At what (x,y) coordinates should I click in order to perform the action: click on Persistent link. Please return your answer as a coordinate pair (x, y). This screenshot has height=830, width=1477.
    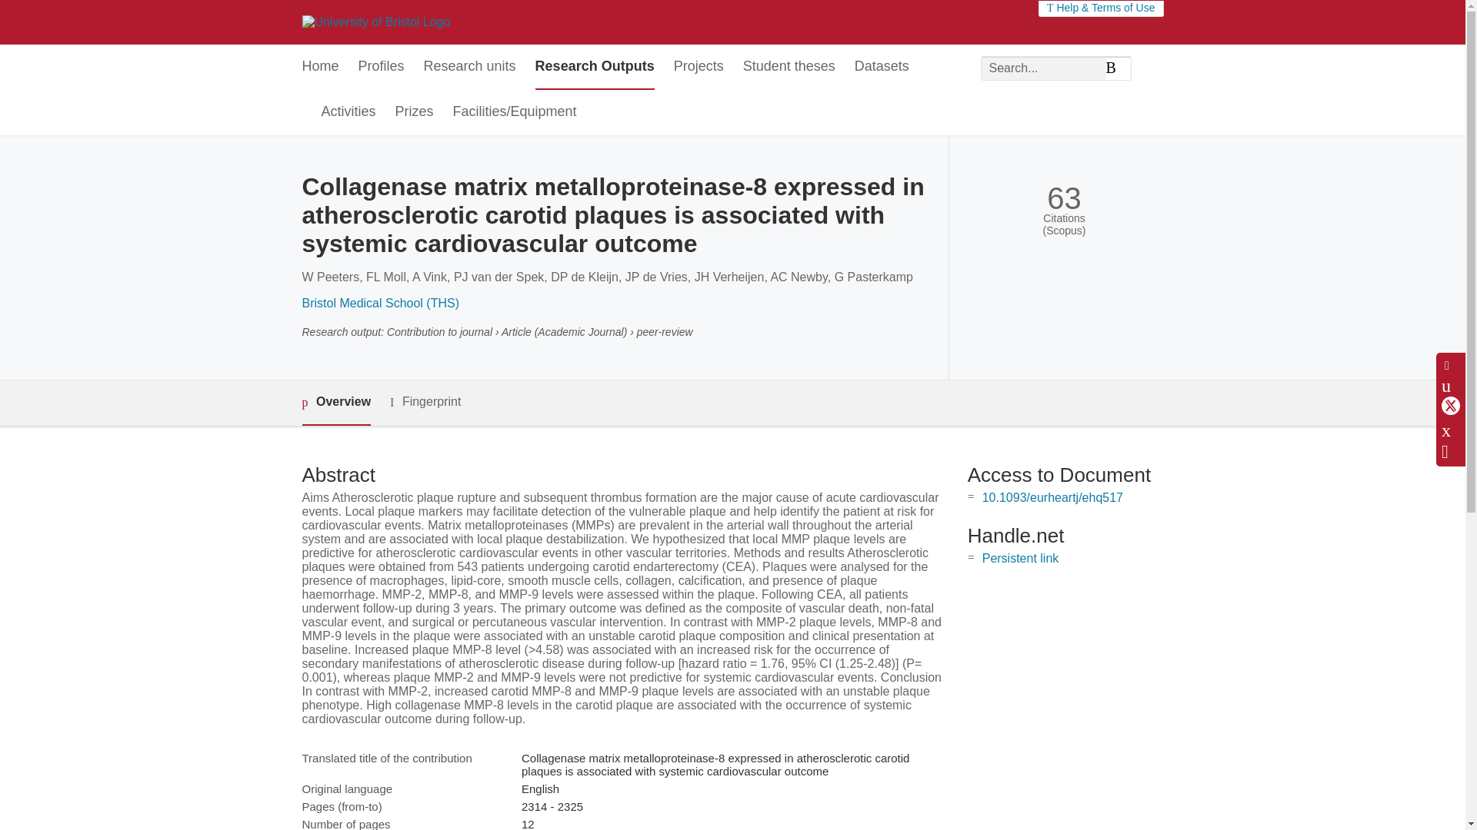
    Looking at the image, I should click on (1020, 558).